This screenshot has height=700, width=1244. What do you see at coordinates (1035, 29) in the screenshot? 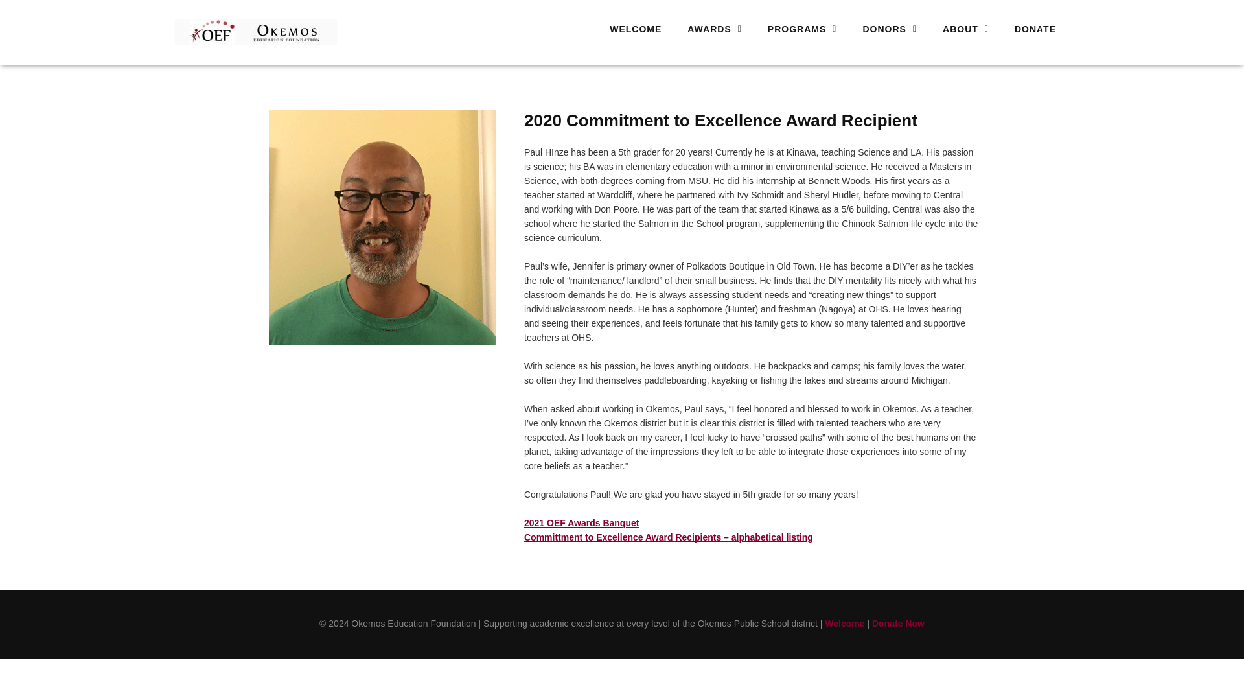
I see `DONATE` at bounding box center [1035, 29].